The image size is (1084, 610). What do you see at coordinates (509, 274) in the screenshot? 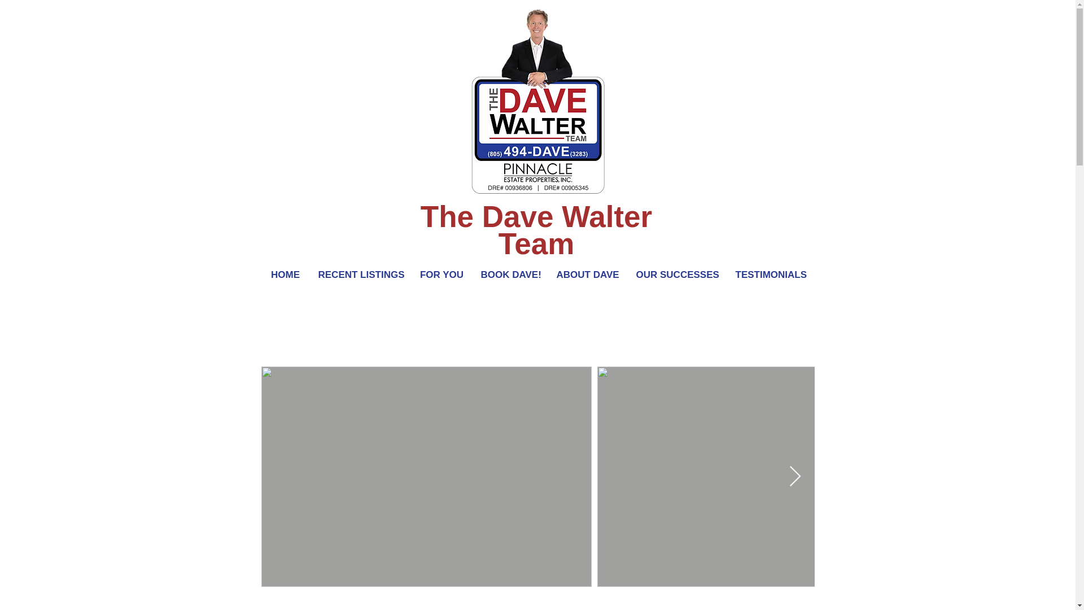
I see `BOOK DAVE!` at bounding box center [509, 274].